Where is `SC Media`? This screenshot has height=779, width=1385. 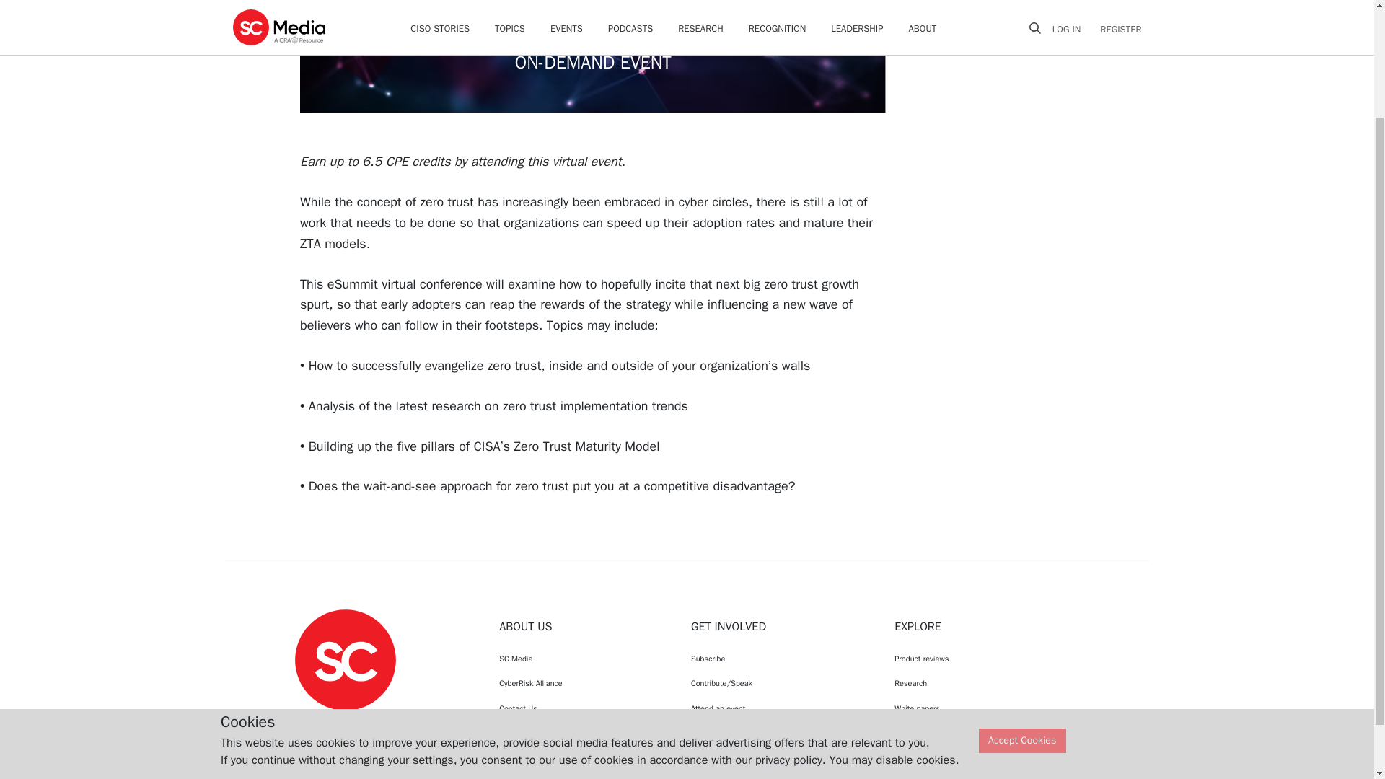
SC Media is located at coordinates (345, 659).